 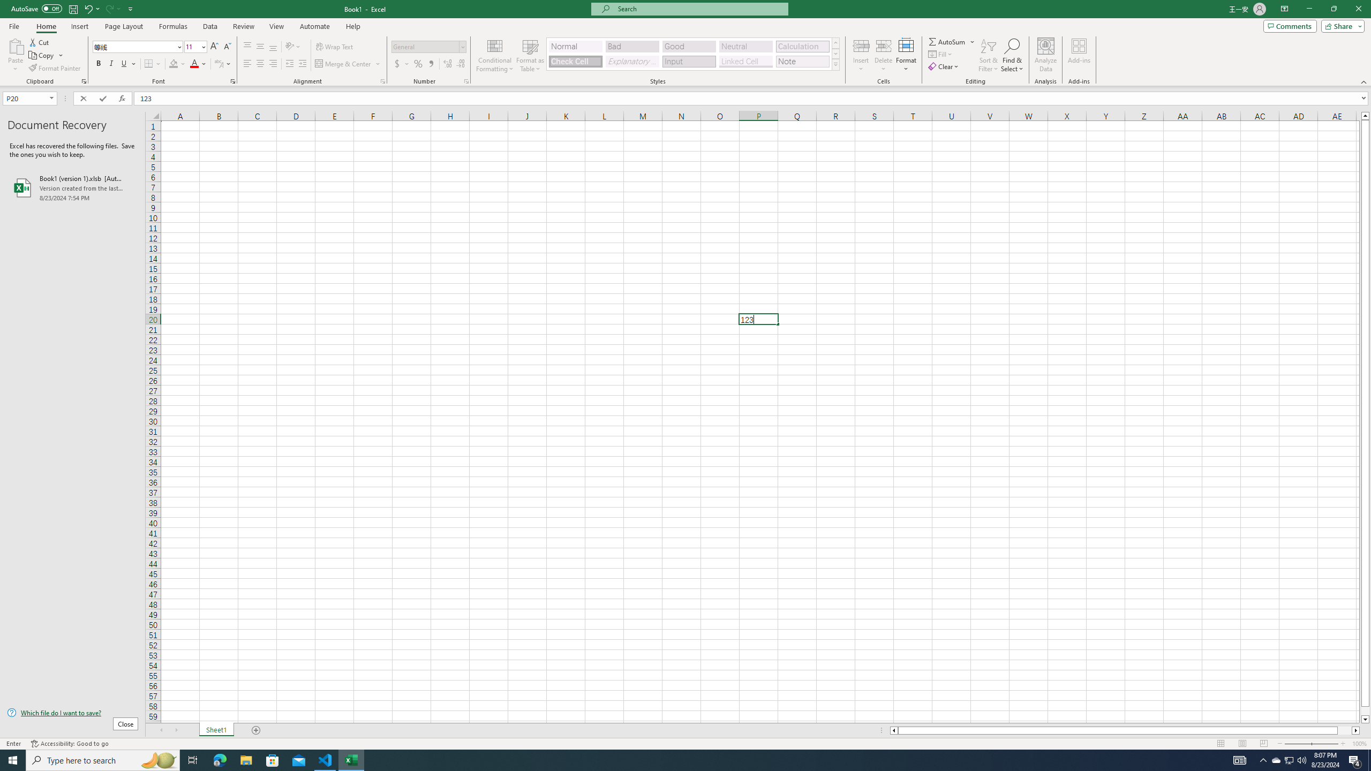 What do you see at coordinates (382, 81) in the screenshot?
I see `Format Cell Alignment` at bounding box center [382, 81].